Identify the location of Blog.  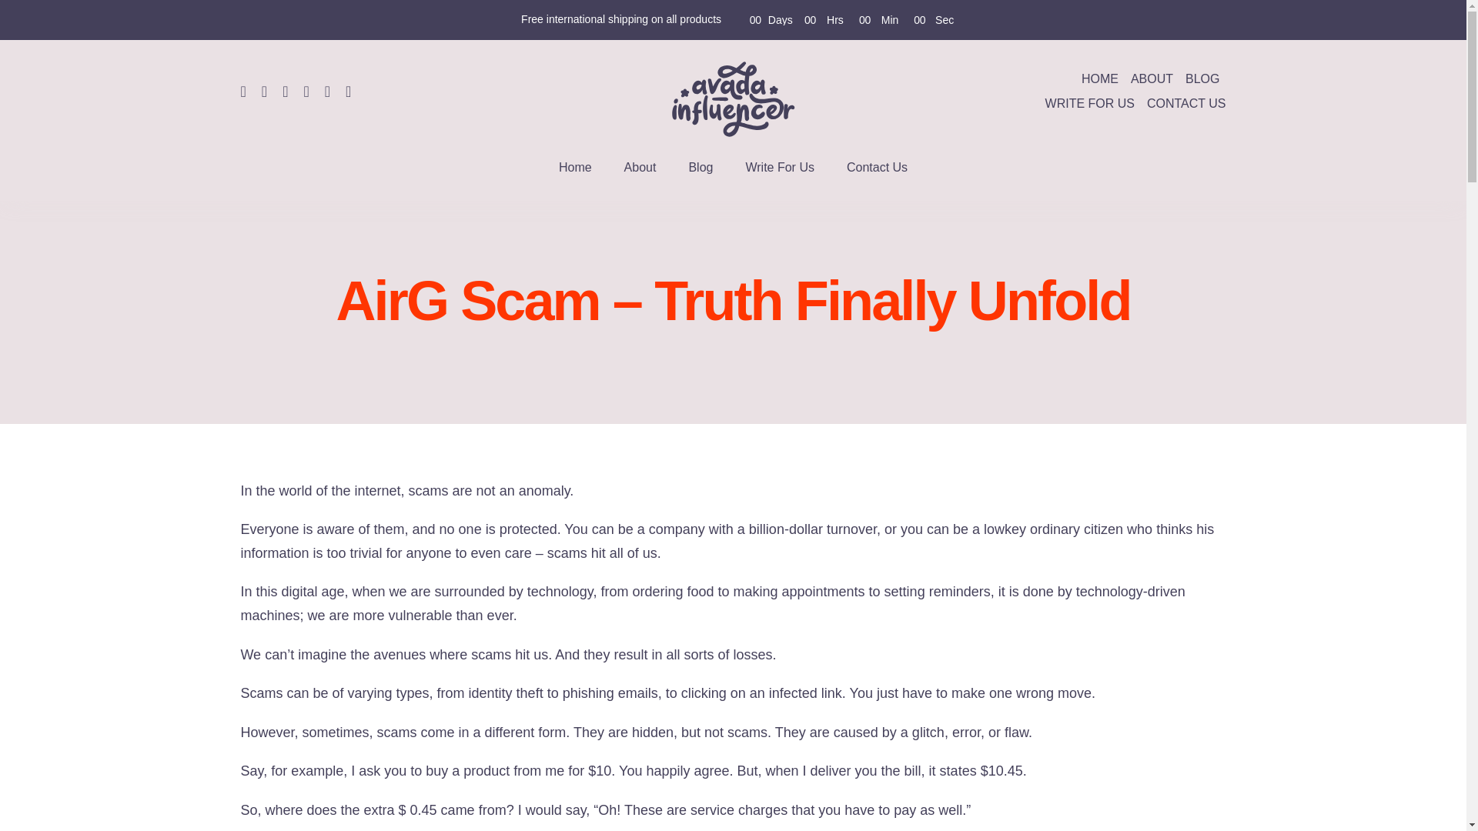
(701, 168).